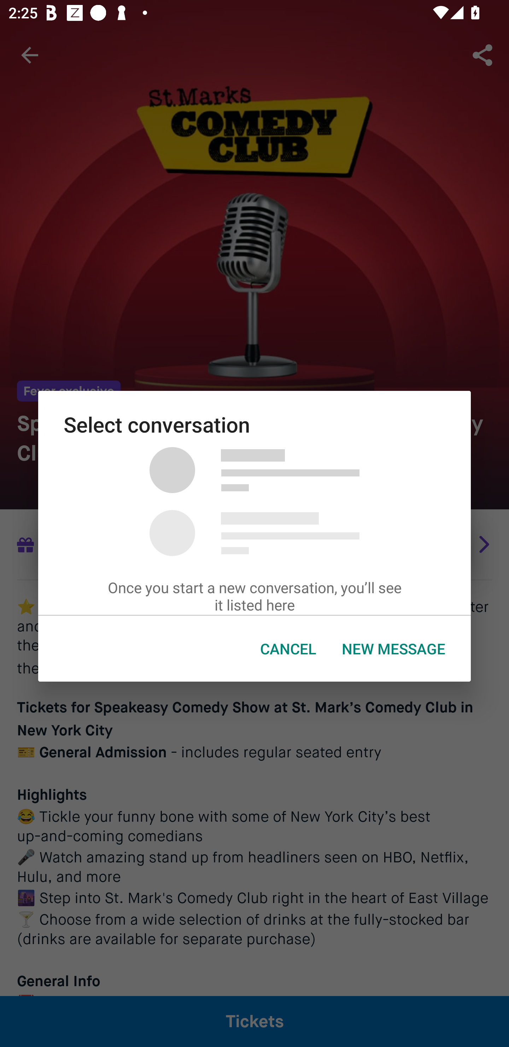  I want to click on CANCEL, so click(288, 649).